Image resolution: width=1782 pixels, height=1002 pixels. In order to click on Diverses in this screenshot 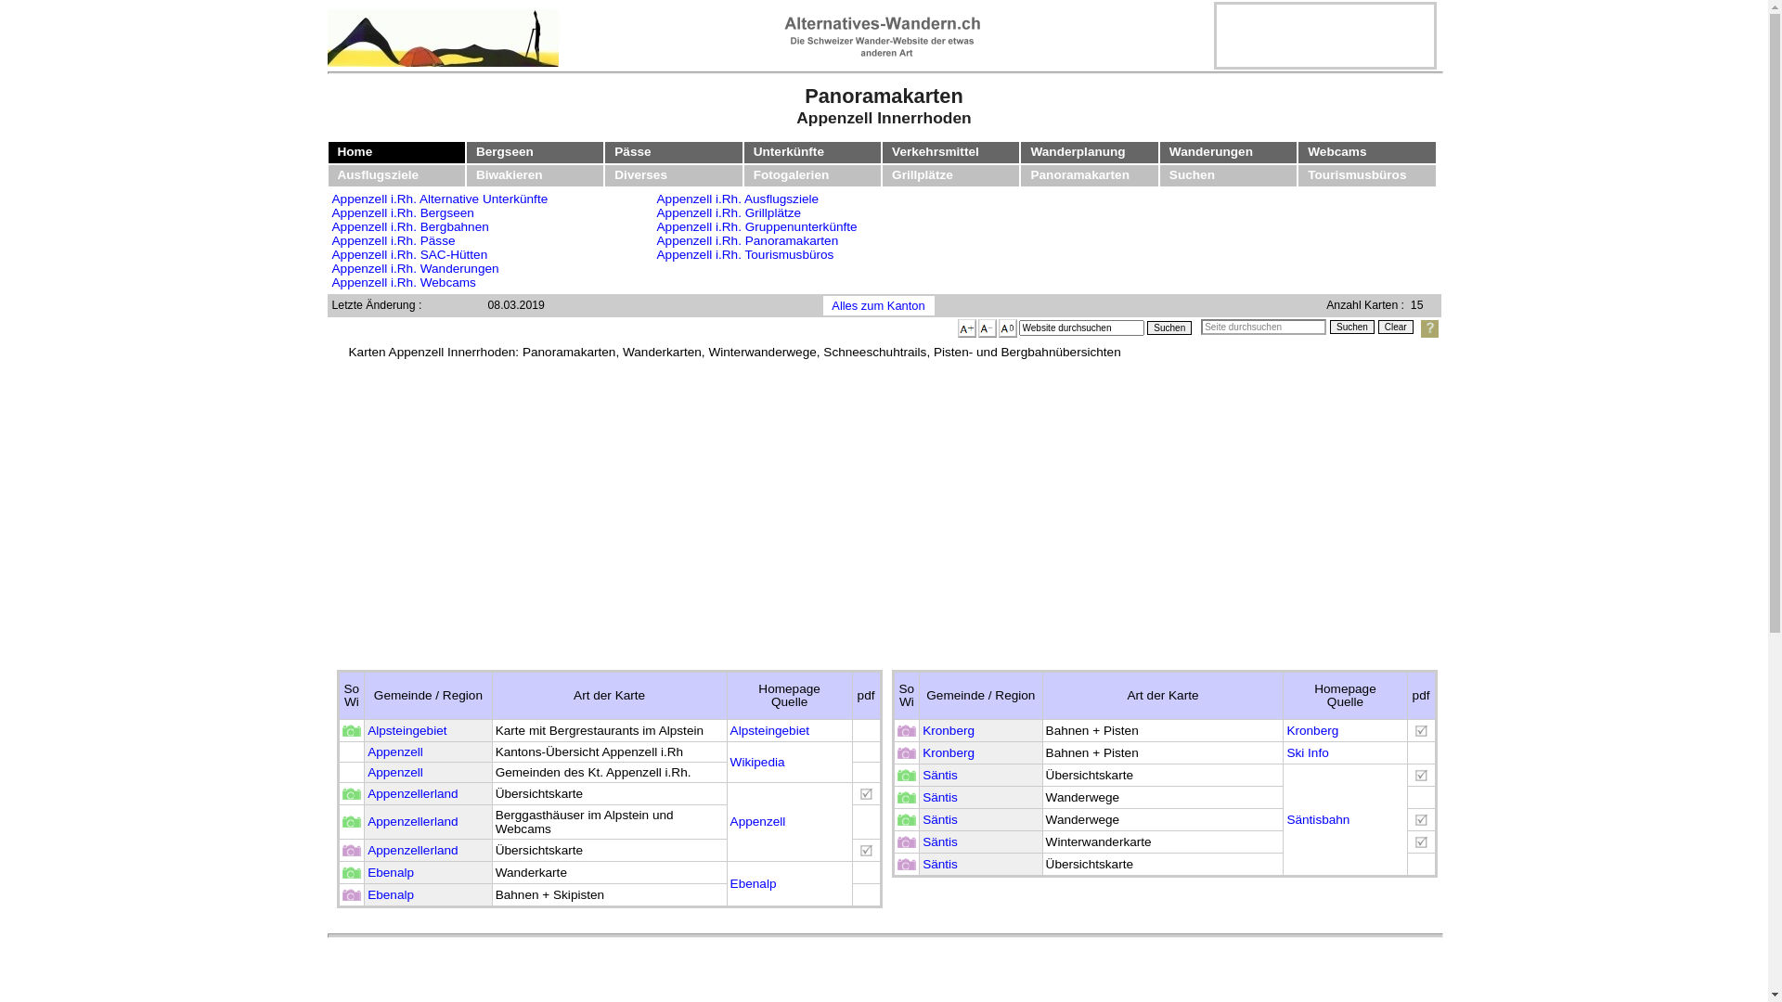, I will do `click(640, 174)`.